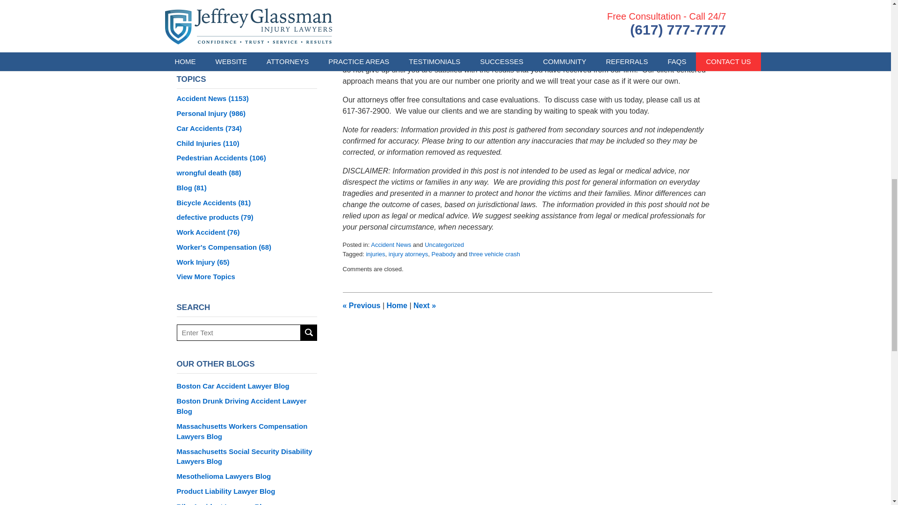 This screenshot has width=898, height=505. I want to click on Uncategorized, so click(444, 245).